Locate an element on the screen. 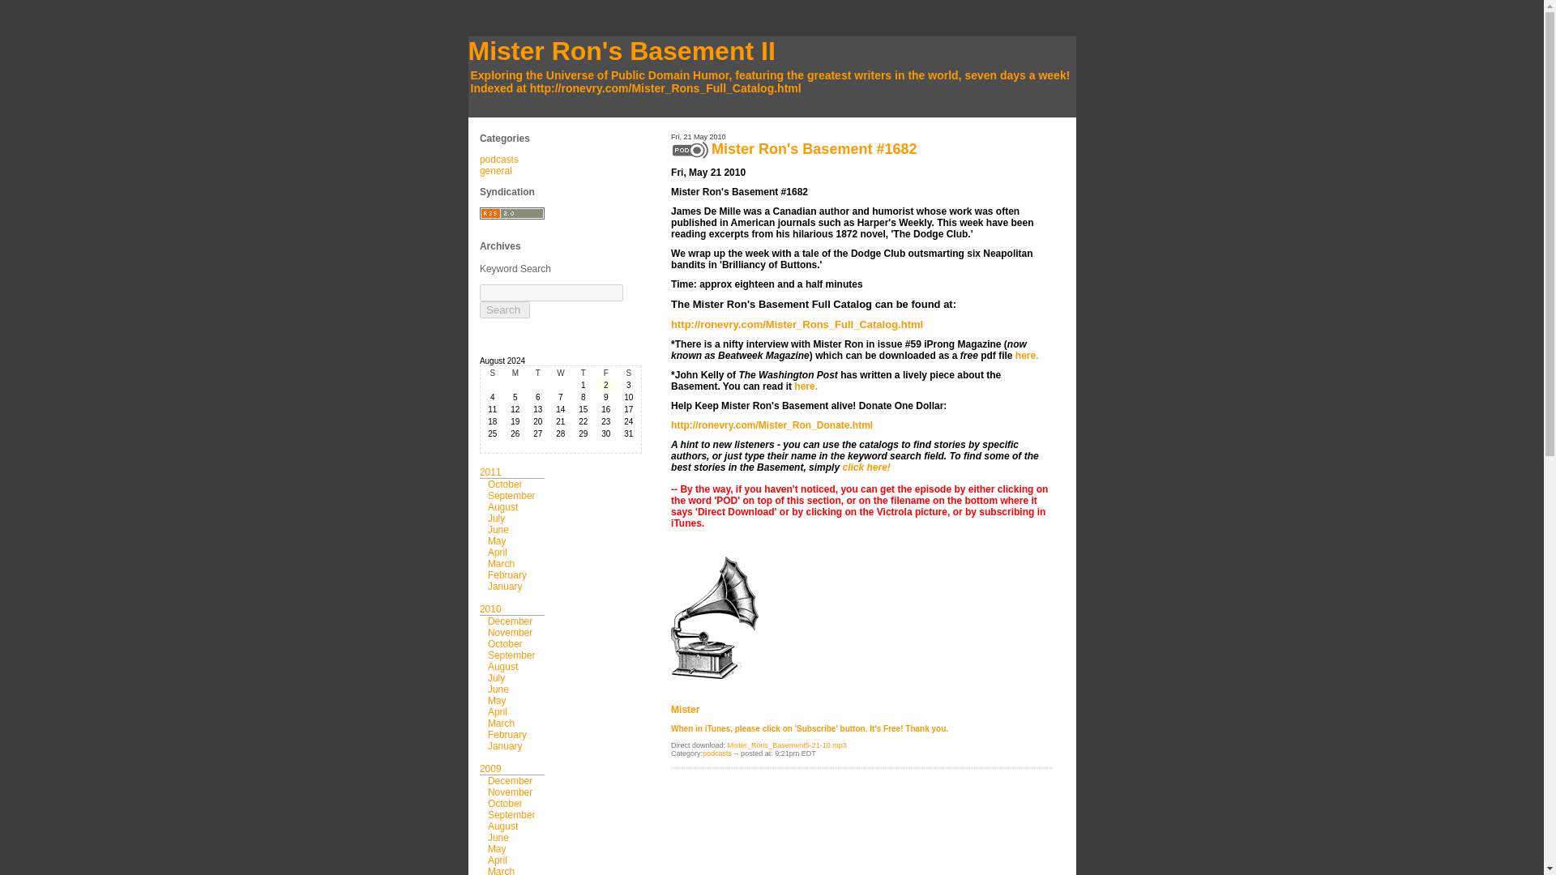 The image size is (1556, 875). March is located at coordinates (501, 870).